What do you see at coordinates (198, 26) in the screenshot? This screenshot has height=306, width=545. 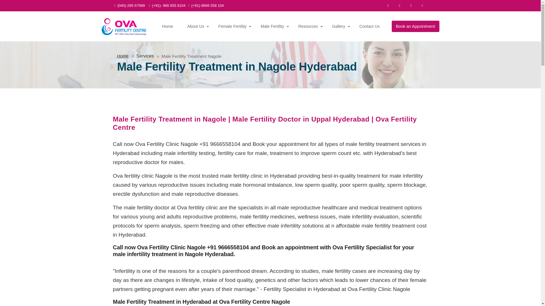 I see `About Us` at bounding box center [198, 26].